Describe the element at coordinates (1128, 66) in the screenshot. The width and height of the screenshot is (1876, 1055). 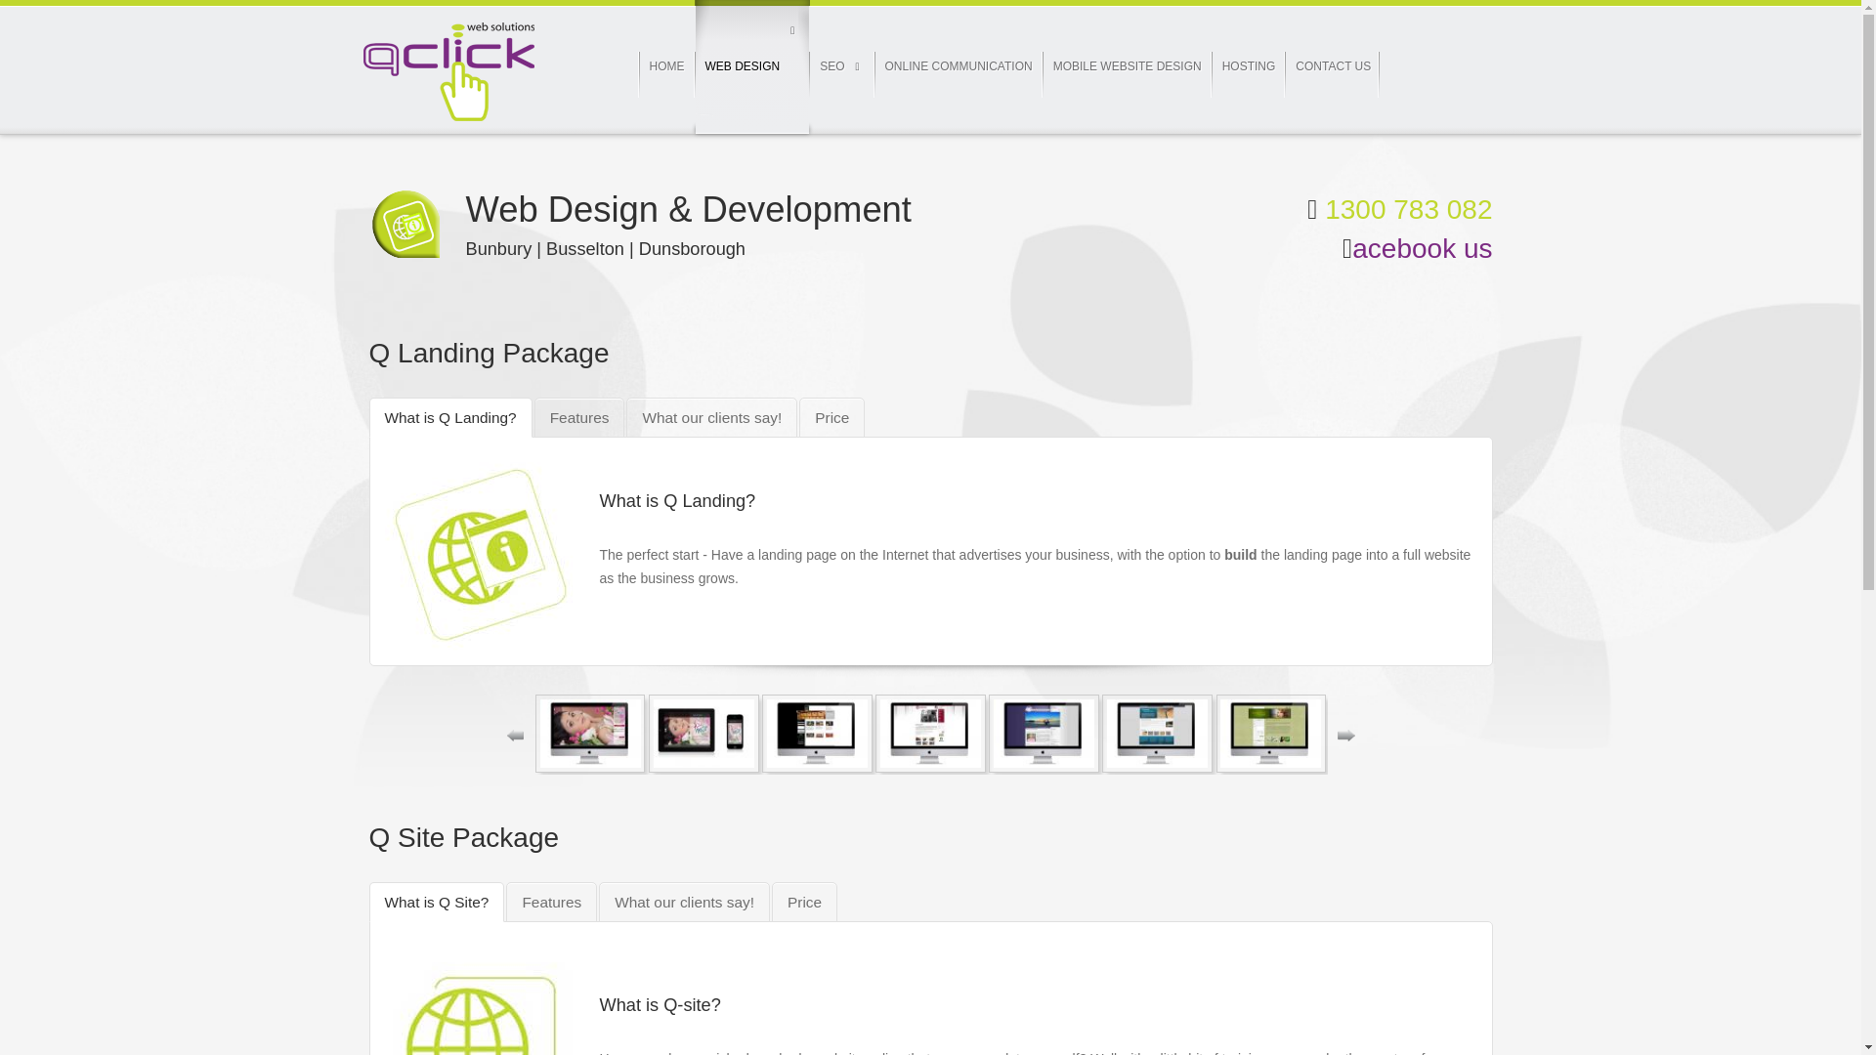
I see `MOBILE WEBSITE DESIGN` at that location.